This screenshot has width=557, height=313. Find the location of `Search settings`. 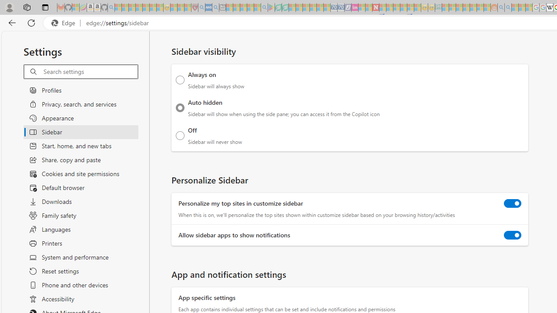

Search settings is located at coordinates (91, 72).